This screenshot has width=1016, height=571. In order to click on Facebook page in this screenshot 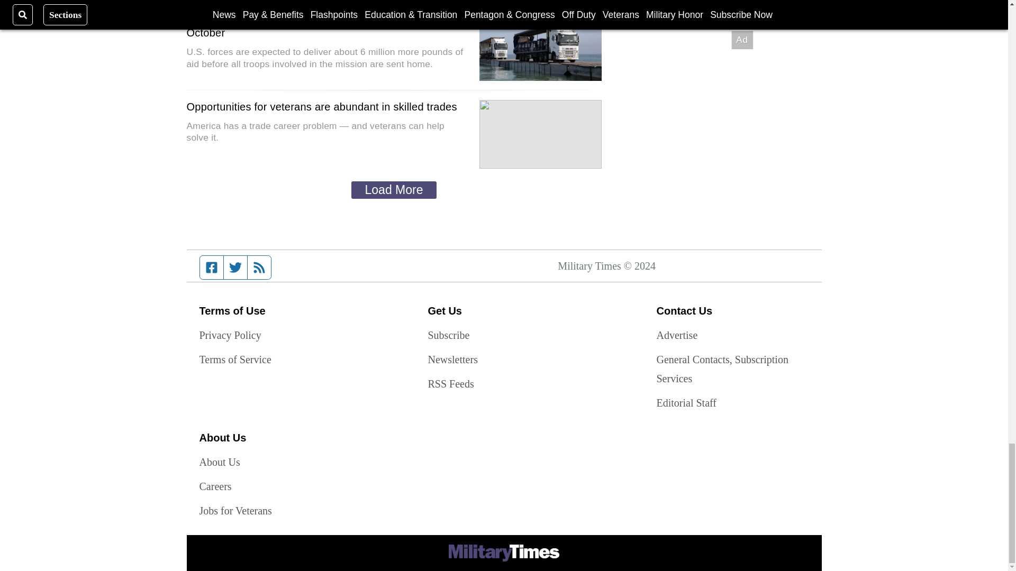, I will do `click(212, 268)`.